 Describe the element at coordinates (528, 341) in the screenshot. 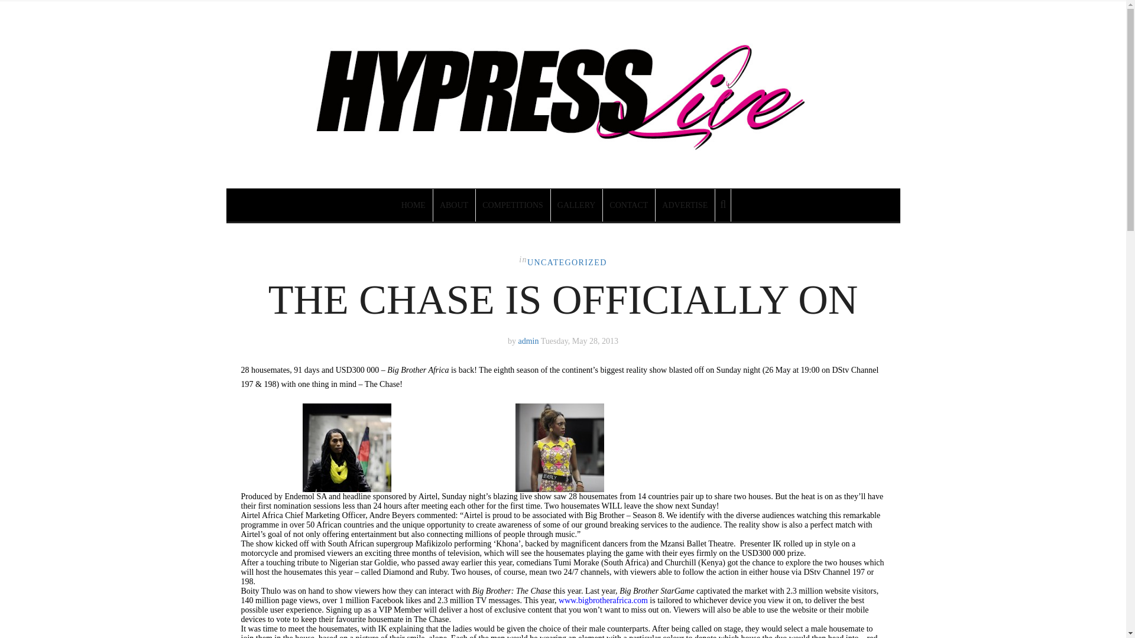

I see `admin` at that location.